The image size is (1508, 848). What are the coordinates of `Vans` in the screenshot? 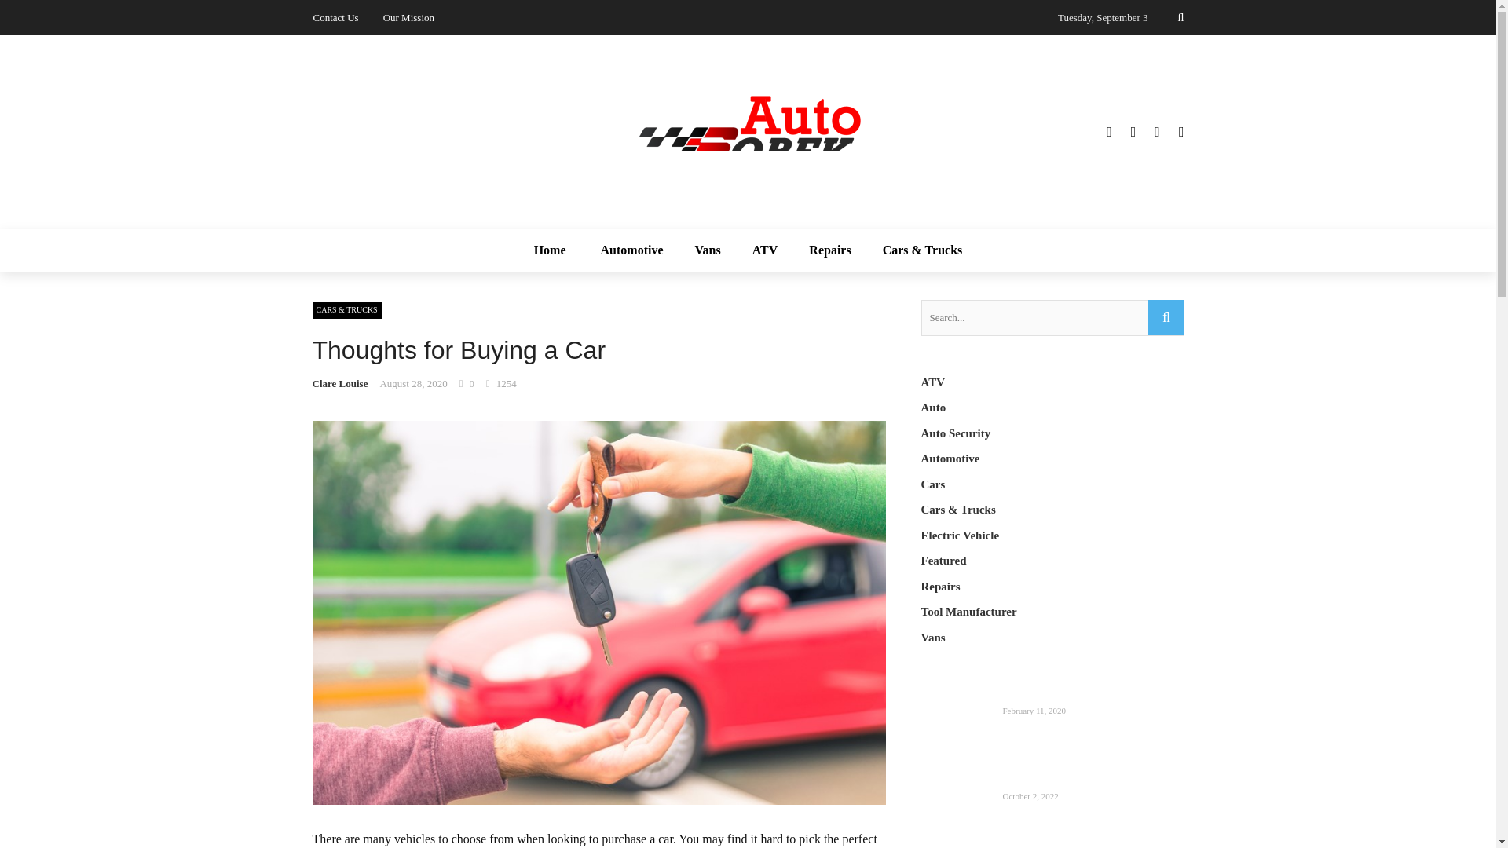 It's located at (708, 250).